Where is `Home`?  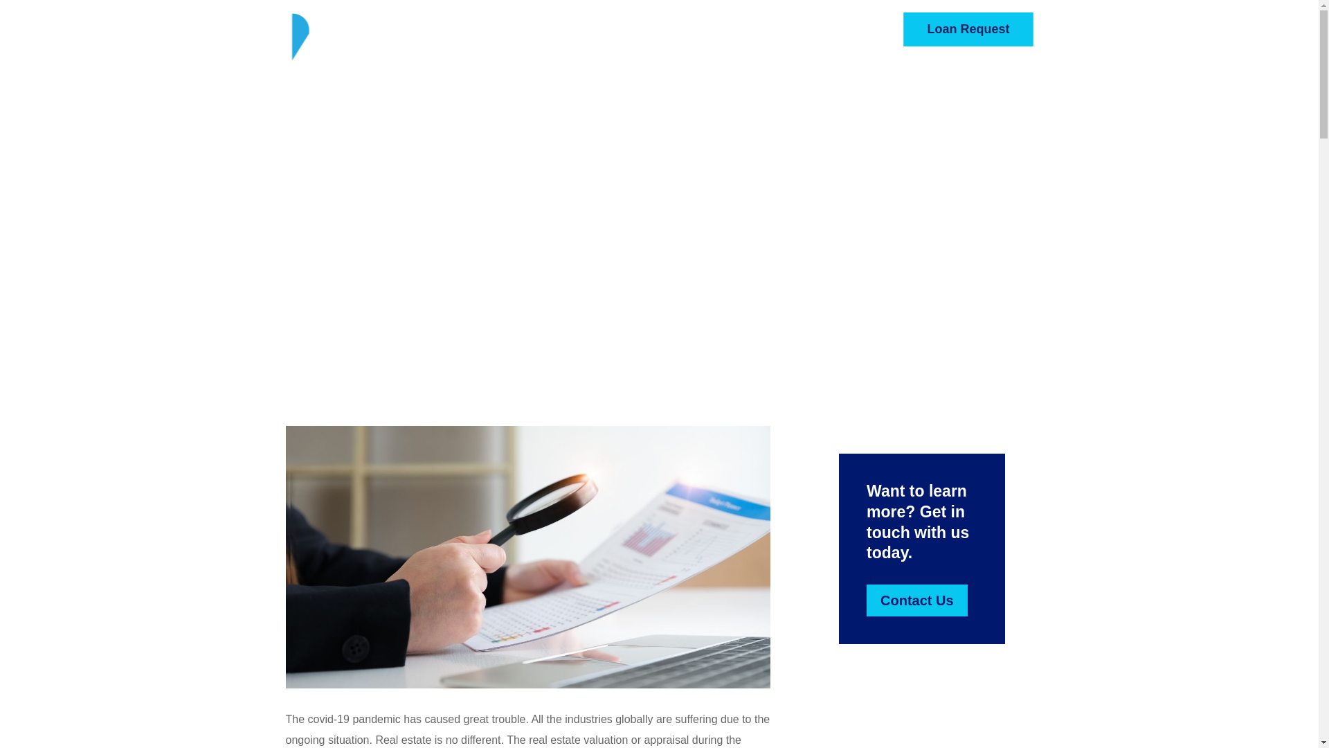 Home is located at coordinates (590, 80).